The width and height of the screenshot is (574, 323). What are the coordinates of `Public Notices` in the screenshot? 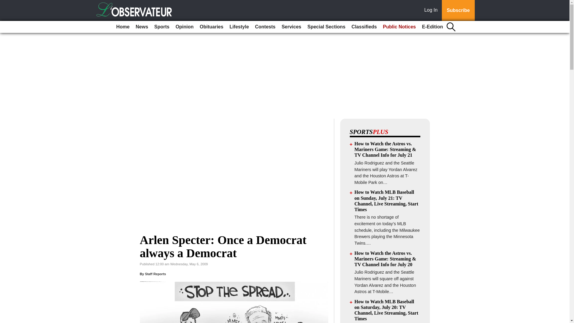 It's located at (399, 27).